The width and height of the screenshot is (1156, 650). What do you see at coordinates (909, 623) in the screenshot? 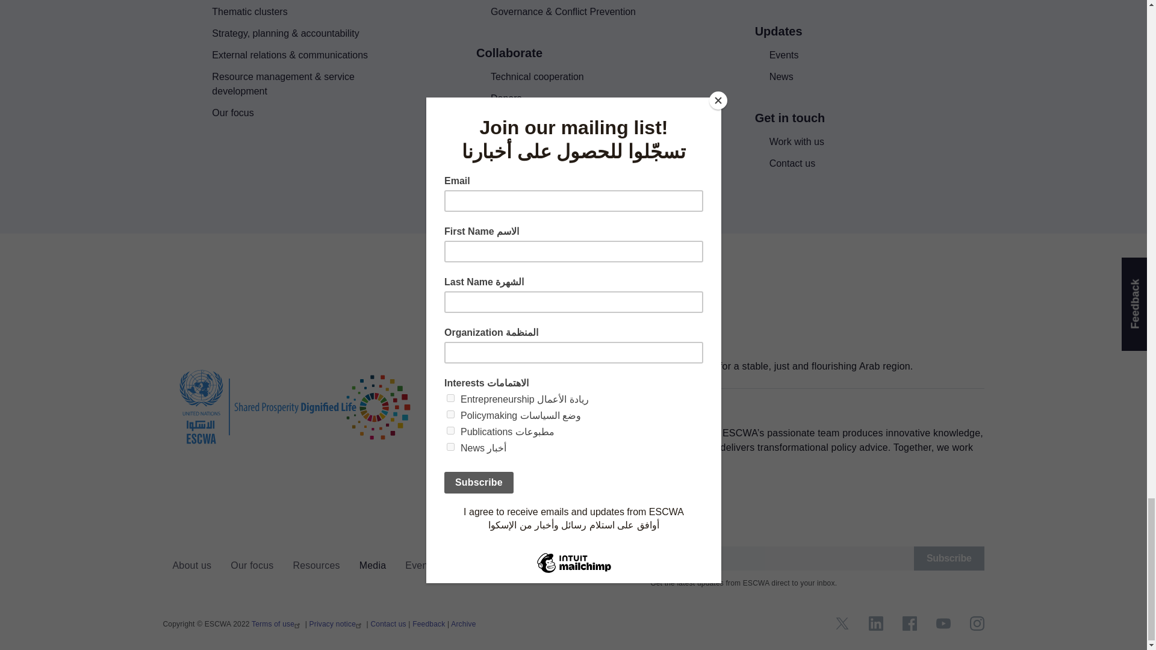
I see `Facebook icon` at bounding box center [909, 623].